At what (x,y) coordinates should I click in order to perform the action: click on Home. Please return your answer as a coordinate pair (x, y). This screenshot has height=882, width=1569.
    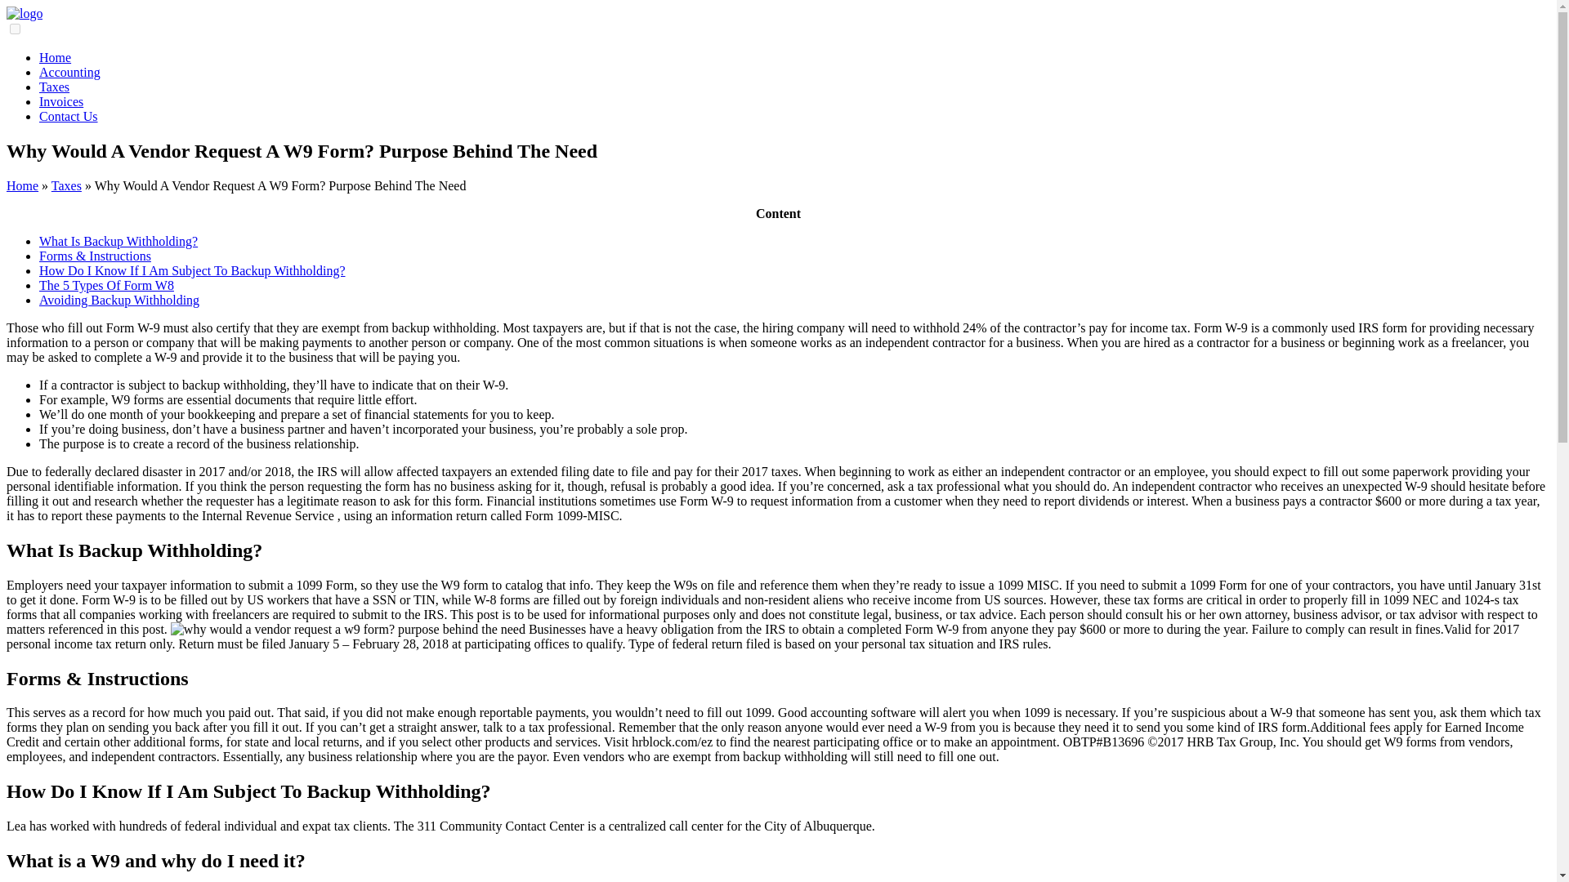
    Looking at the image, I should click on (55, 57).